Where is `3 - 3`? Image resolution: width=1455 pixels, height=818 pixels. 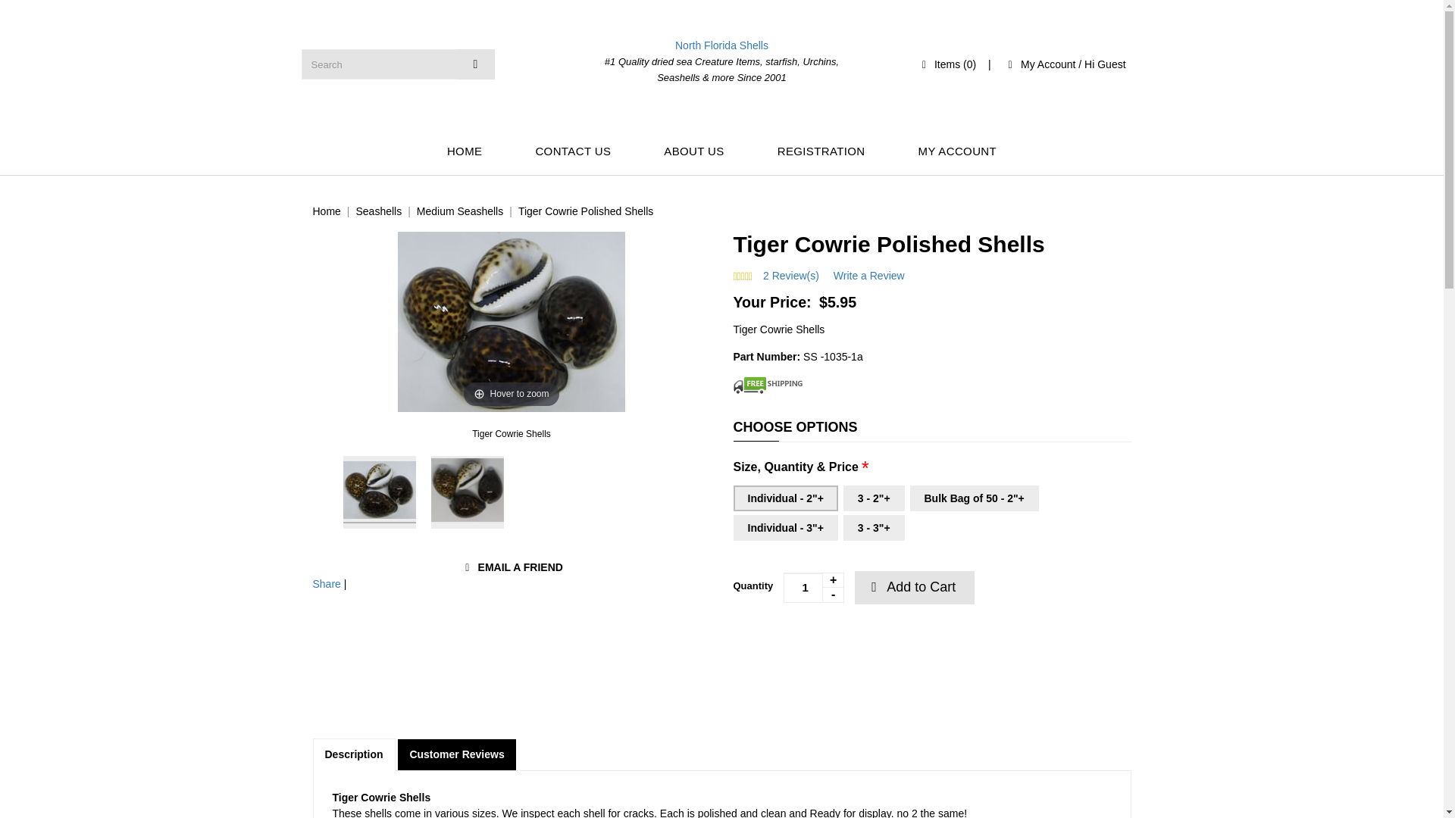
3 - 3 is located at coordinates (875, 527).